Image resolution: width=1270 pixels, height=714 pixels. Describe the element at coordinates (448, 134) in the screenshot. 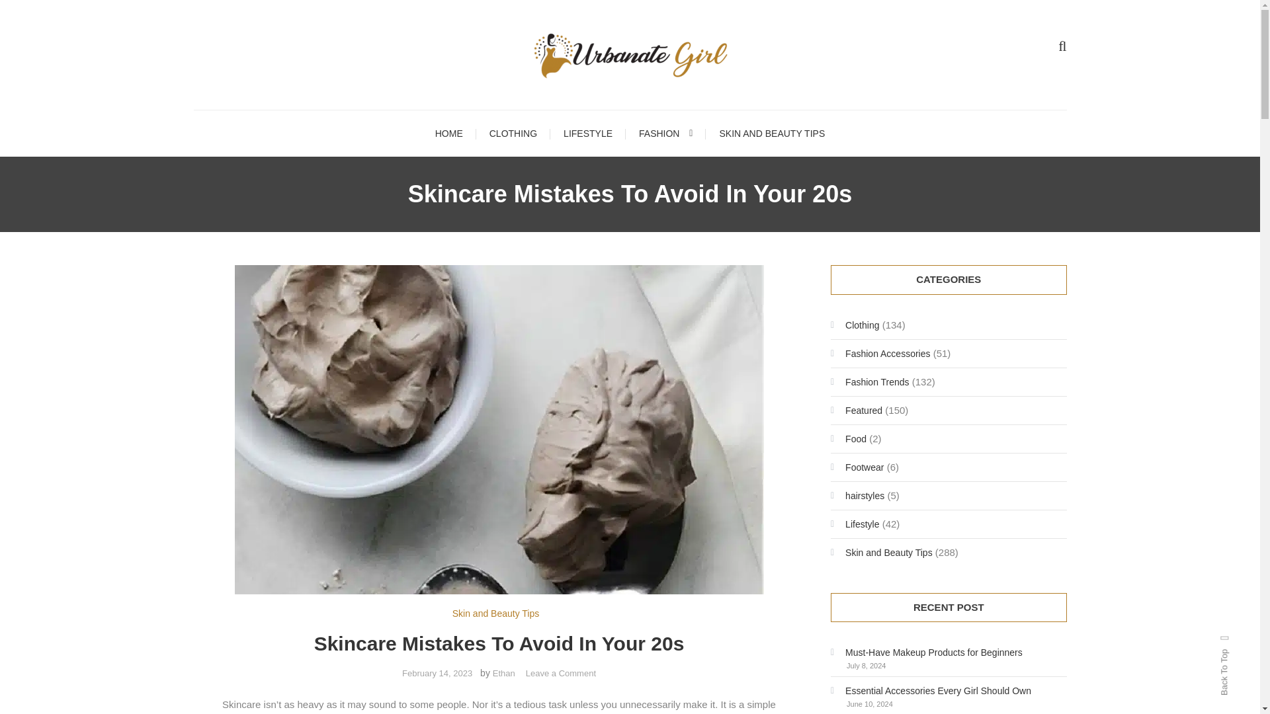

I see `FASHION` at that location.